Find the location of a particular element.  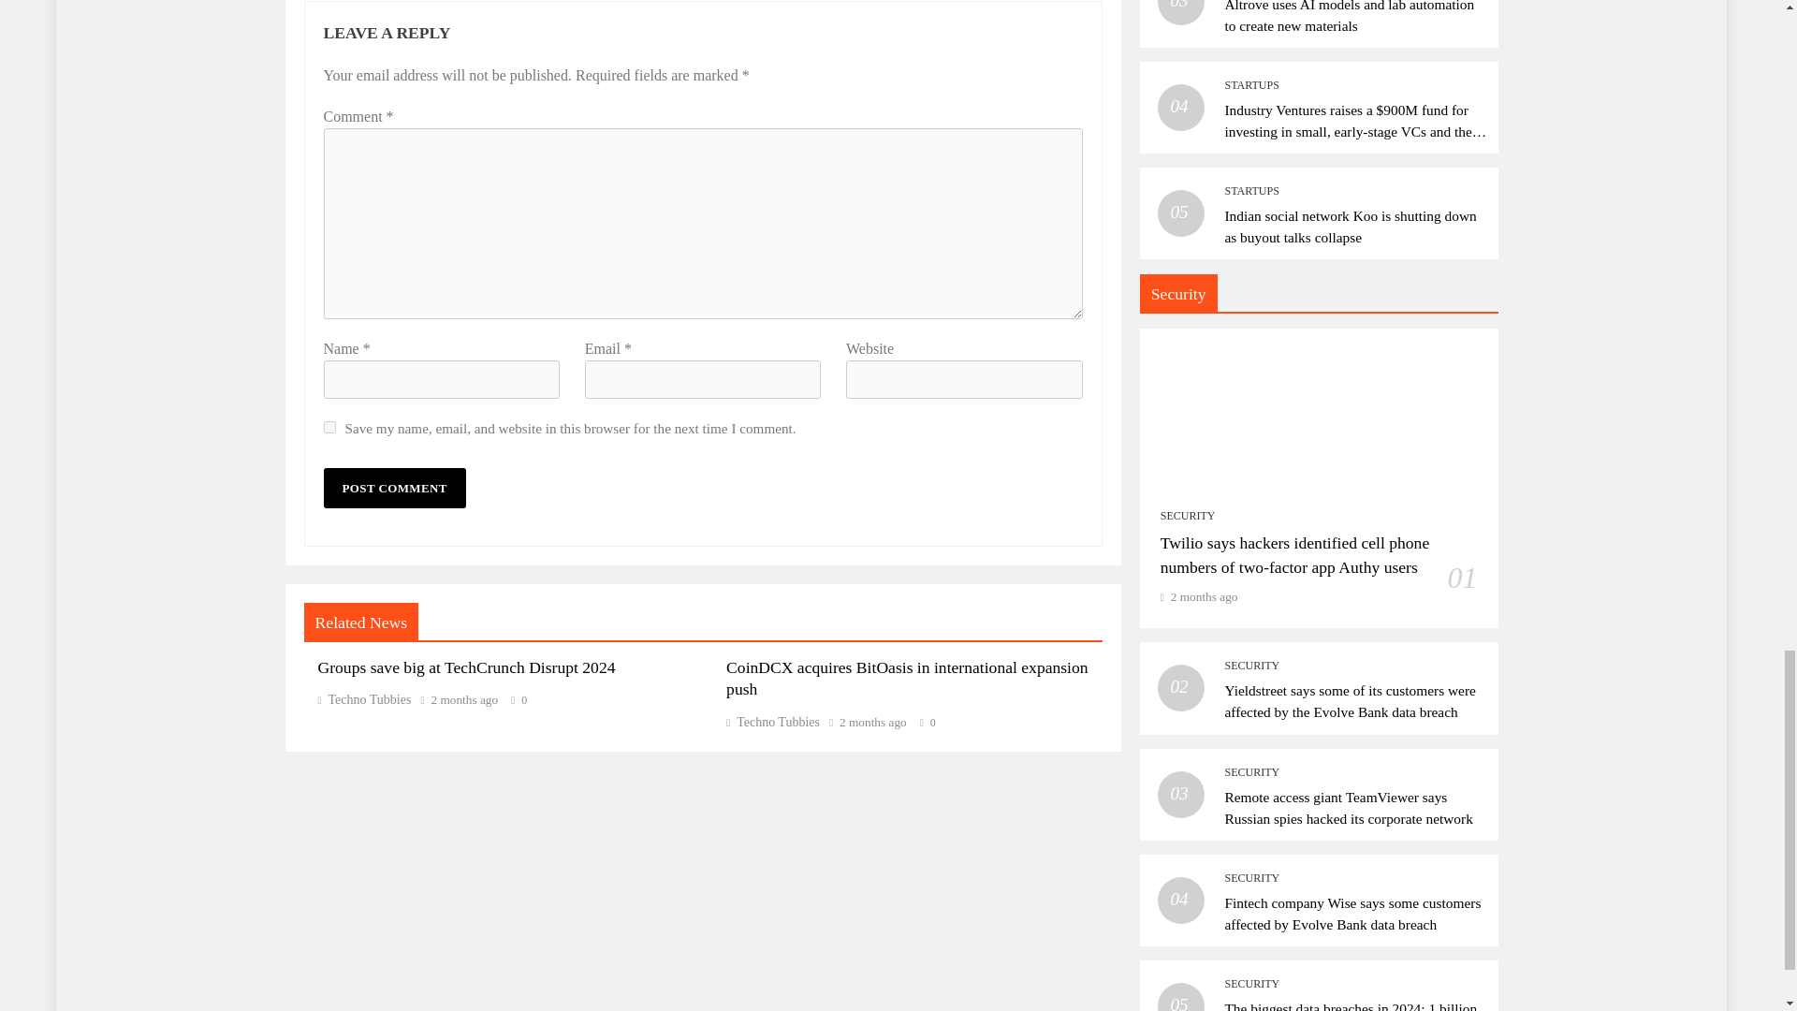

CoinDCX acquires BitOasis in international expansion push is located at coordinates (907, 679).